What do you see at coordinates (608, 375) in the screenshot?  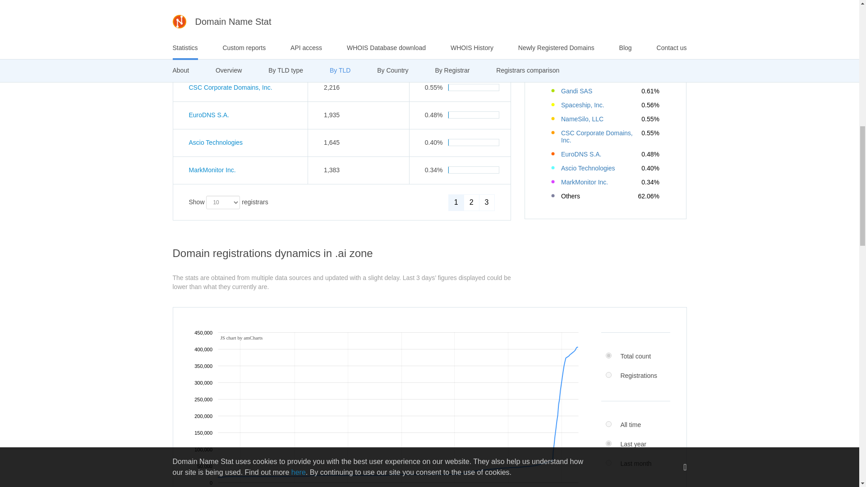 I see `registrations` at bounding box center [608, 375].